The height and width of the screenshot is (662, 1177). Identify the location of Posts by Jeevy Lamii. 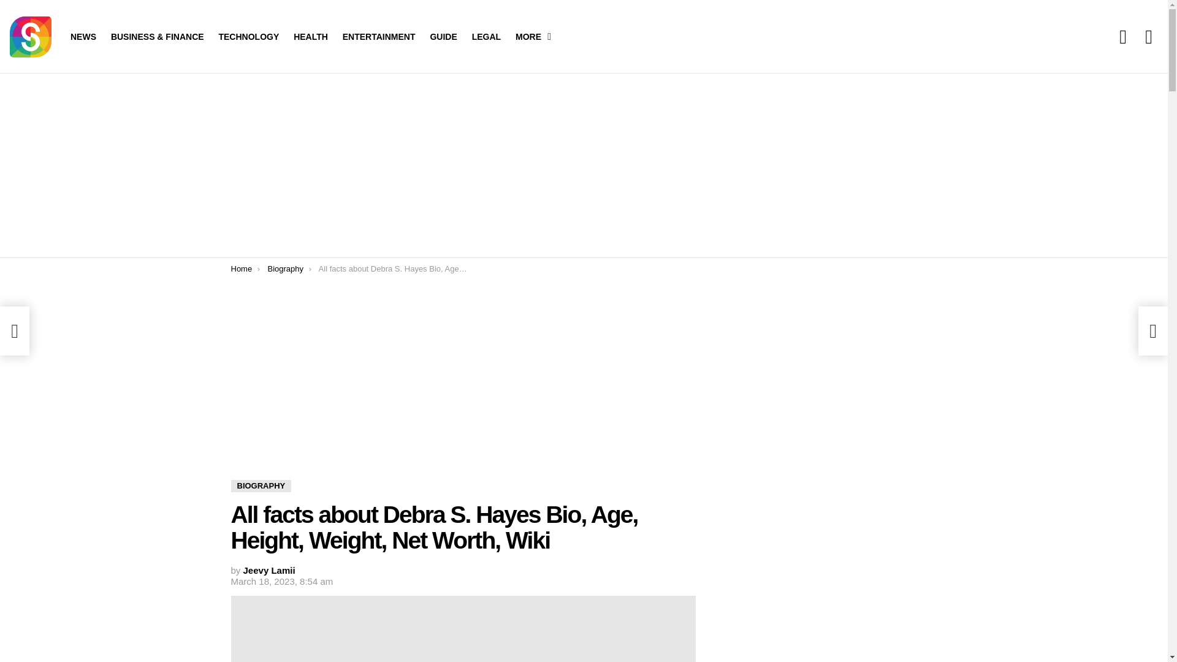
(269, 570).